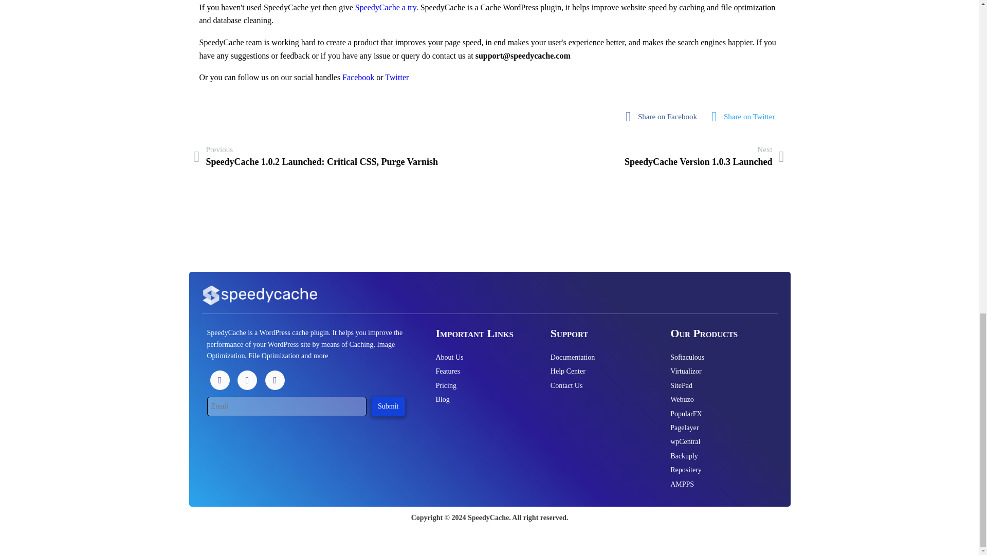  I want to click on Features, so click(480, 371).